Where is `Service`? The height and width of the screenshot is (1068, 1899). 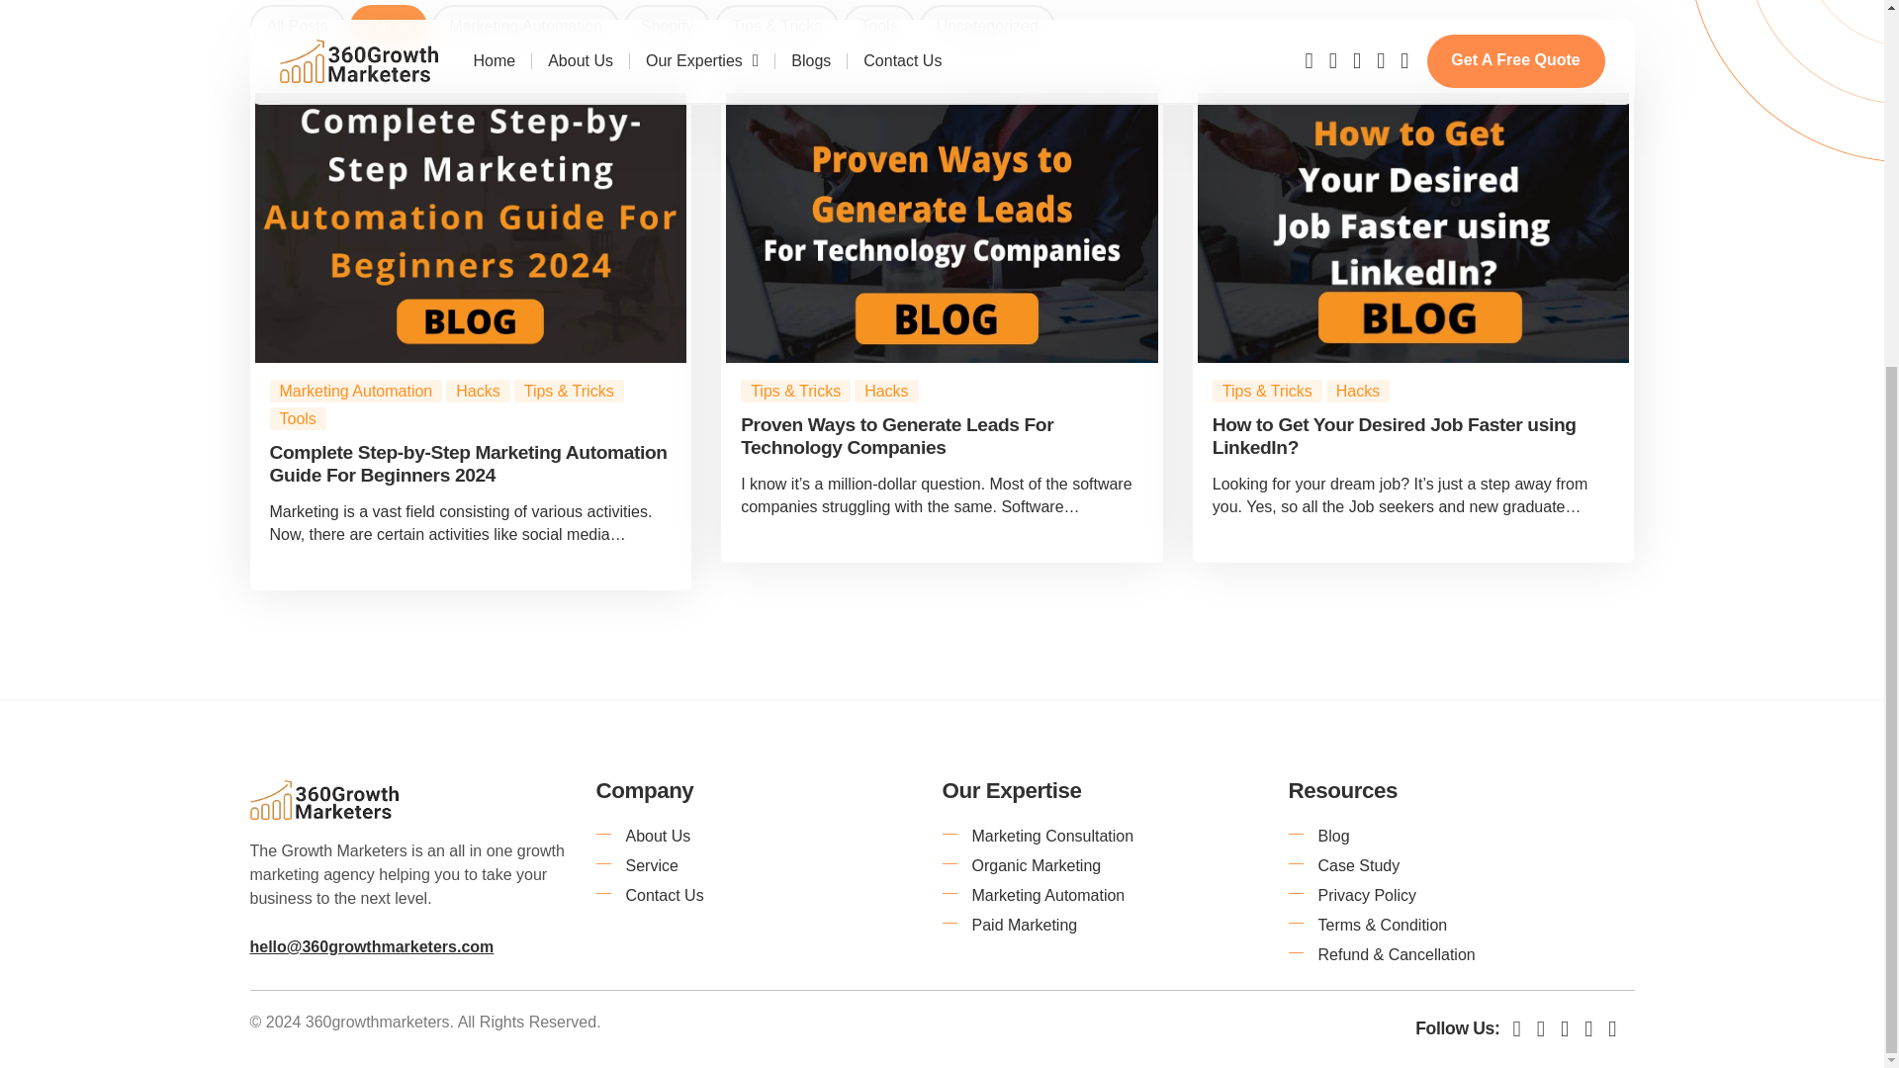 Service is located at coordinates (769, 866).